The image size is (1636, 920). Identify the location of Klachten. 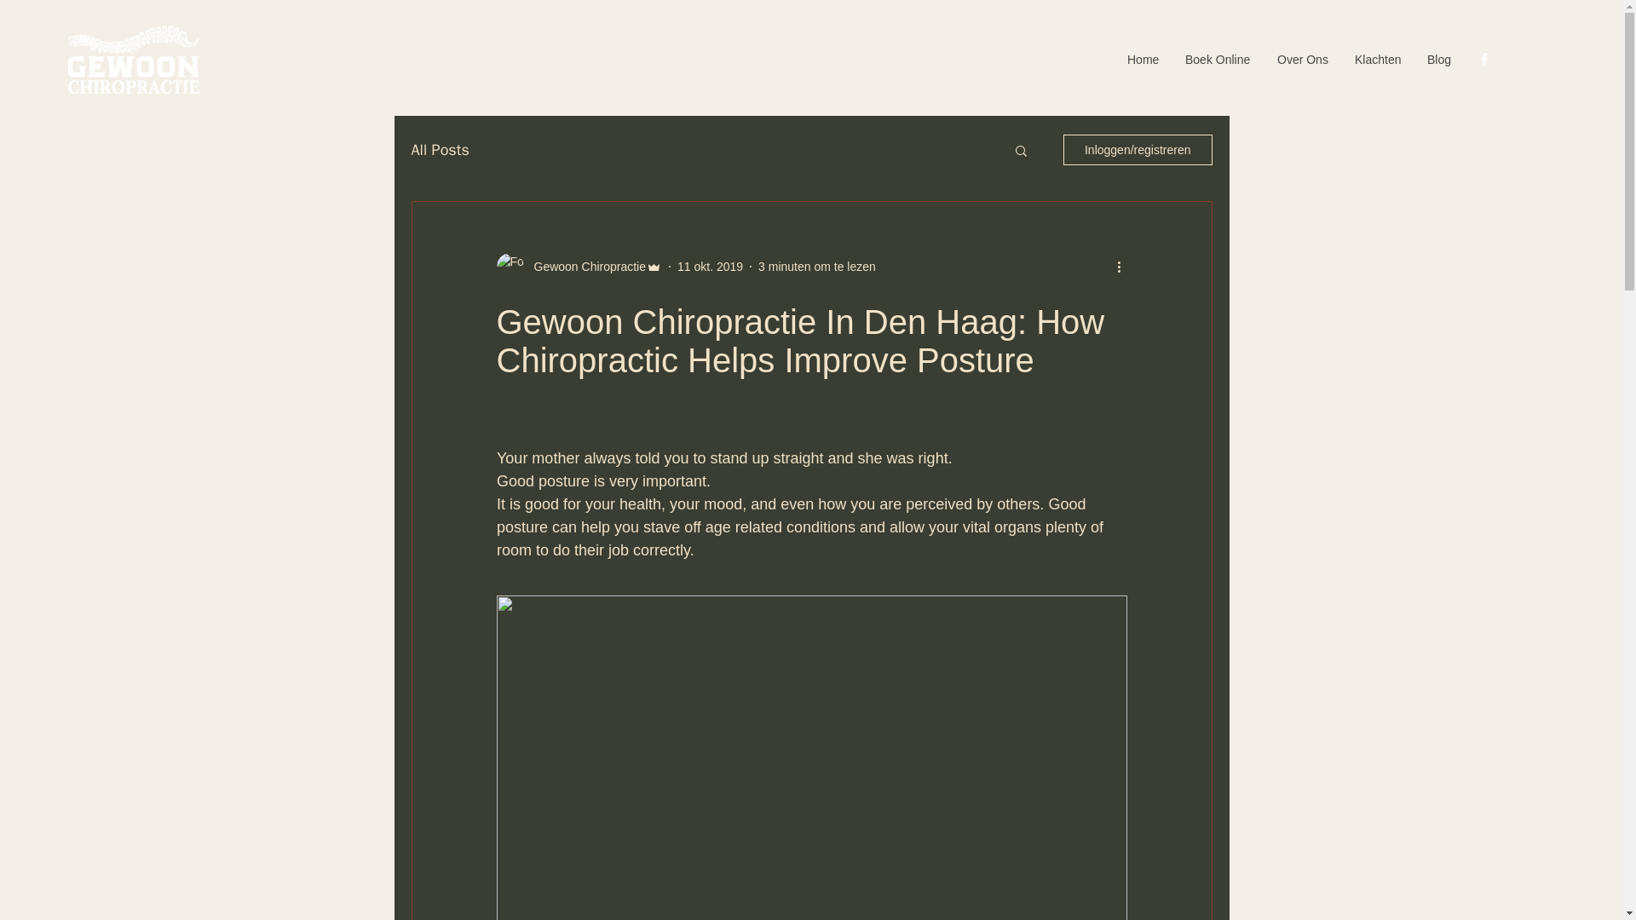
(1378, 60).